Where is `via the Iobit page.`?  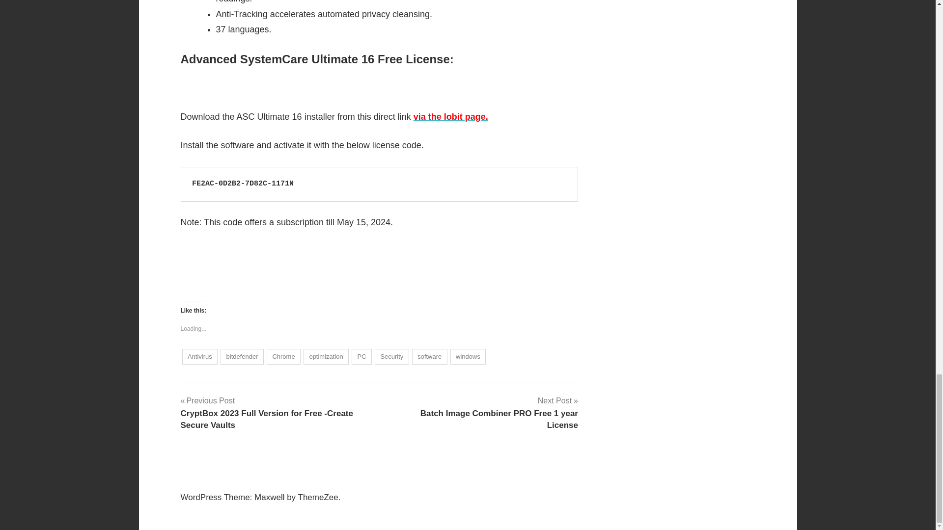 via the Iobit page. is located at coordinates (451, 117).